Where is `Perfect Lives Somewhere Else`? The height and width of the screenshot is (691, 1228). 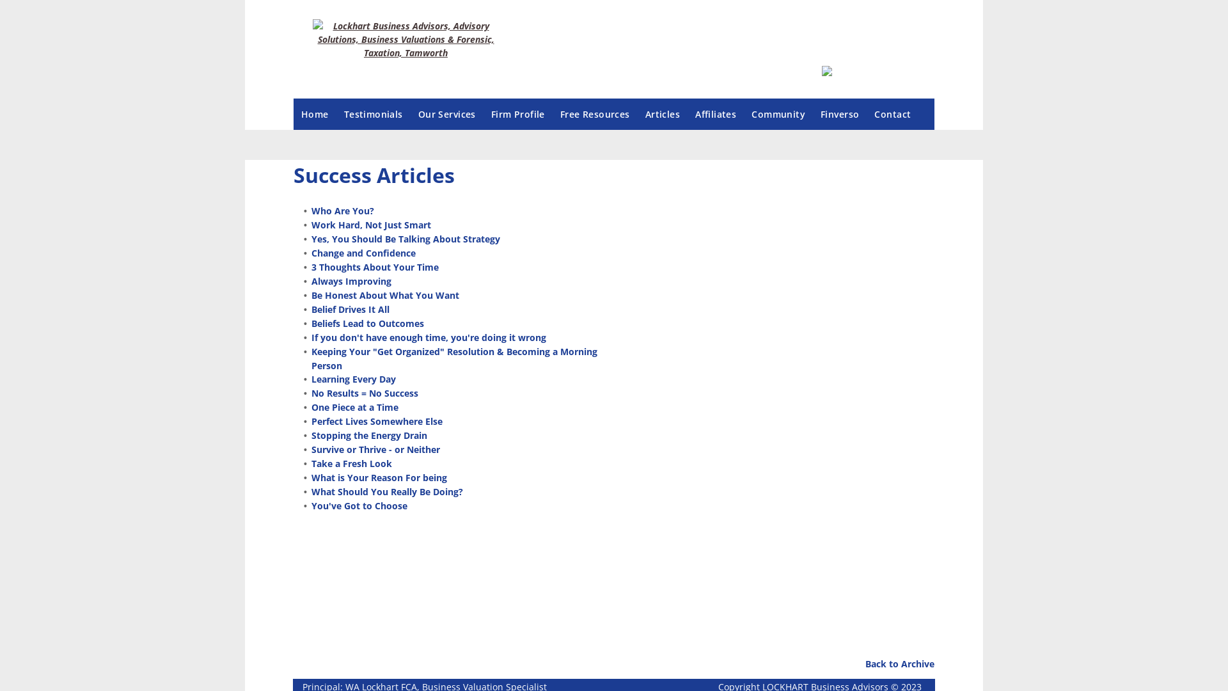 Perfect Lives Somewhere Else is located at coordinates (377, 421).